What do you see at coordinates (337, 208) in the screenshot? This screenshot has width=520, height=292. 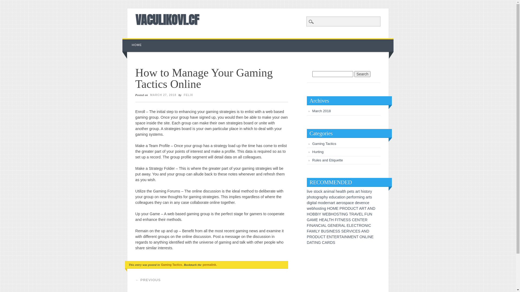 I see `E` at bounding box center [337, 208].